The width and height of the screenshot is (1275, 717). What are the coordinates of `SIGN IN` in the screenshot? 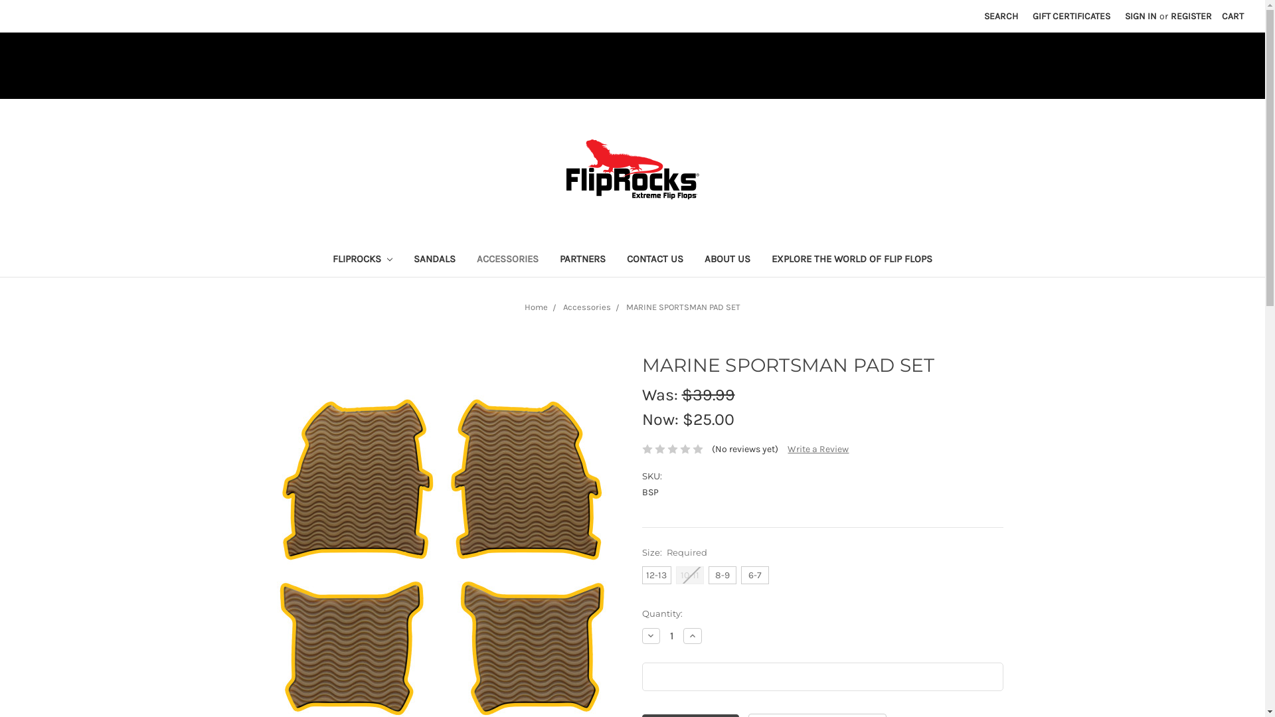 It's located at (1141, 16).